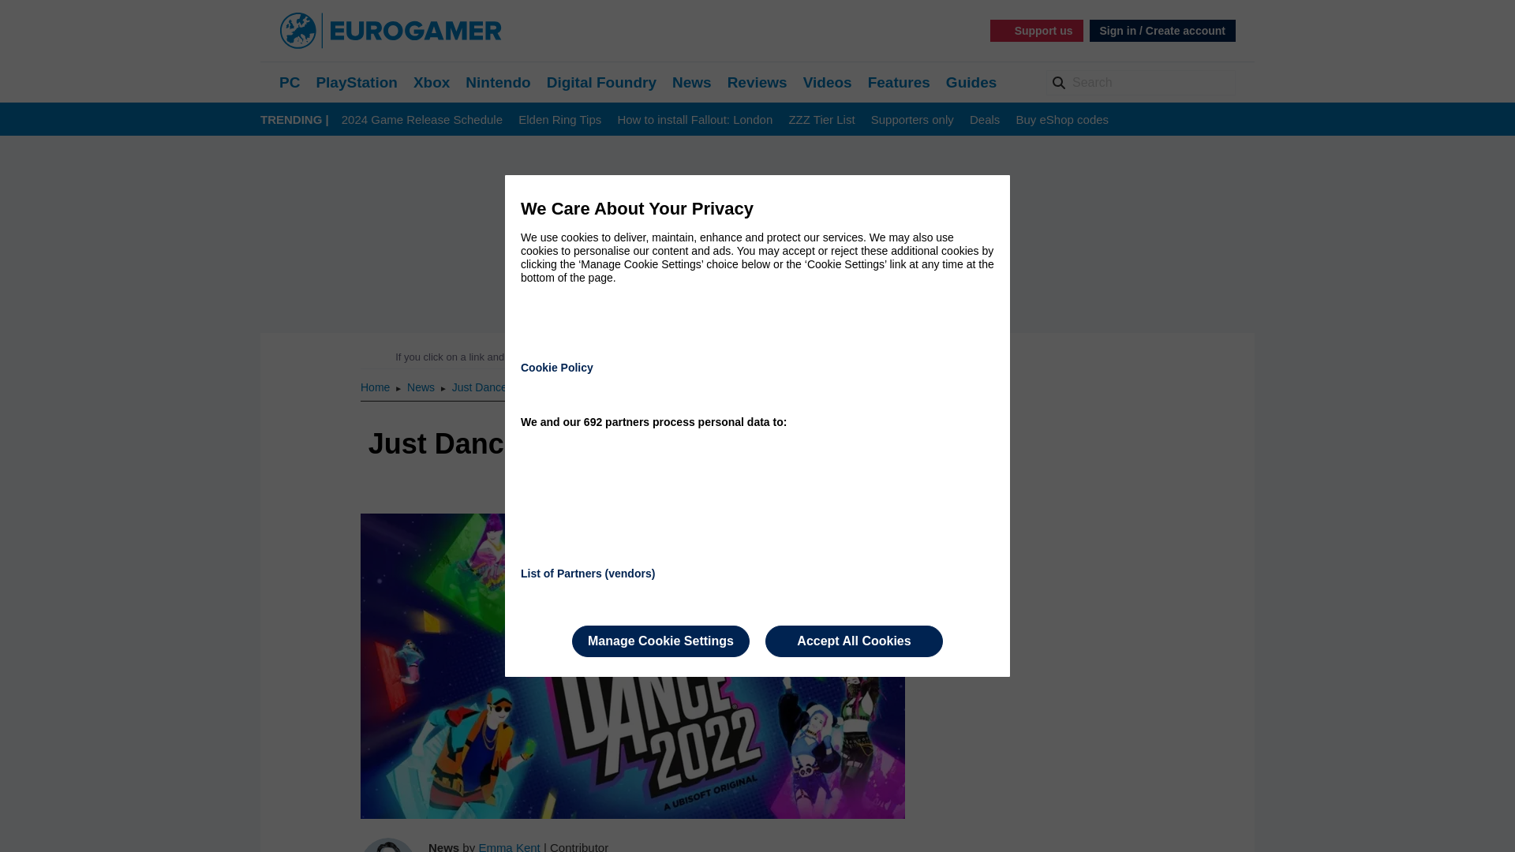 This screenshot has width=1515, height=852. Describe the element at coordinates (508, 846) in the screenshot. I see `Emma Kent` at that location.